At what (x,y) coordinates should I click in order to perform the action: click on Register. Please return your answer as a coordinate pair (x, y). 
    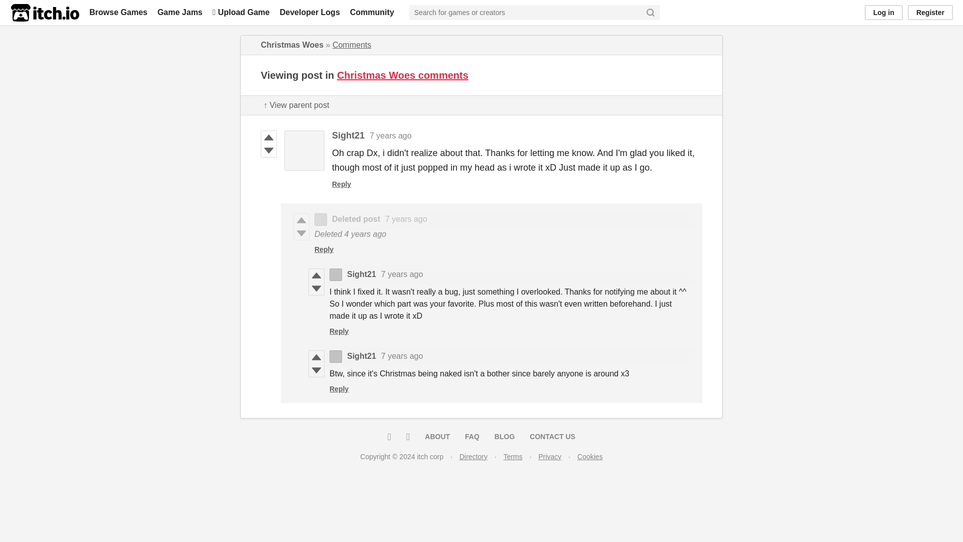
    Looking at the image, I should click on (930, 12).